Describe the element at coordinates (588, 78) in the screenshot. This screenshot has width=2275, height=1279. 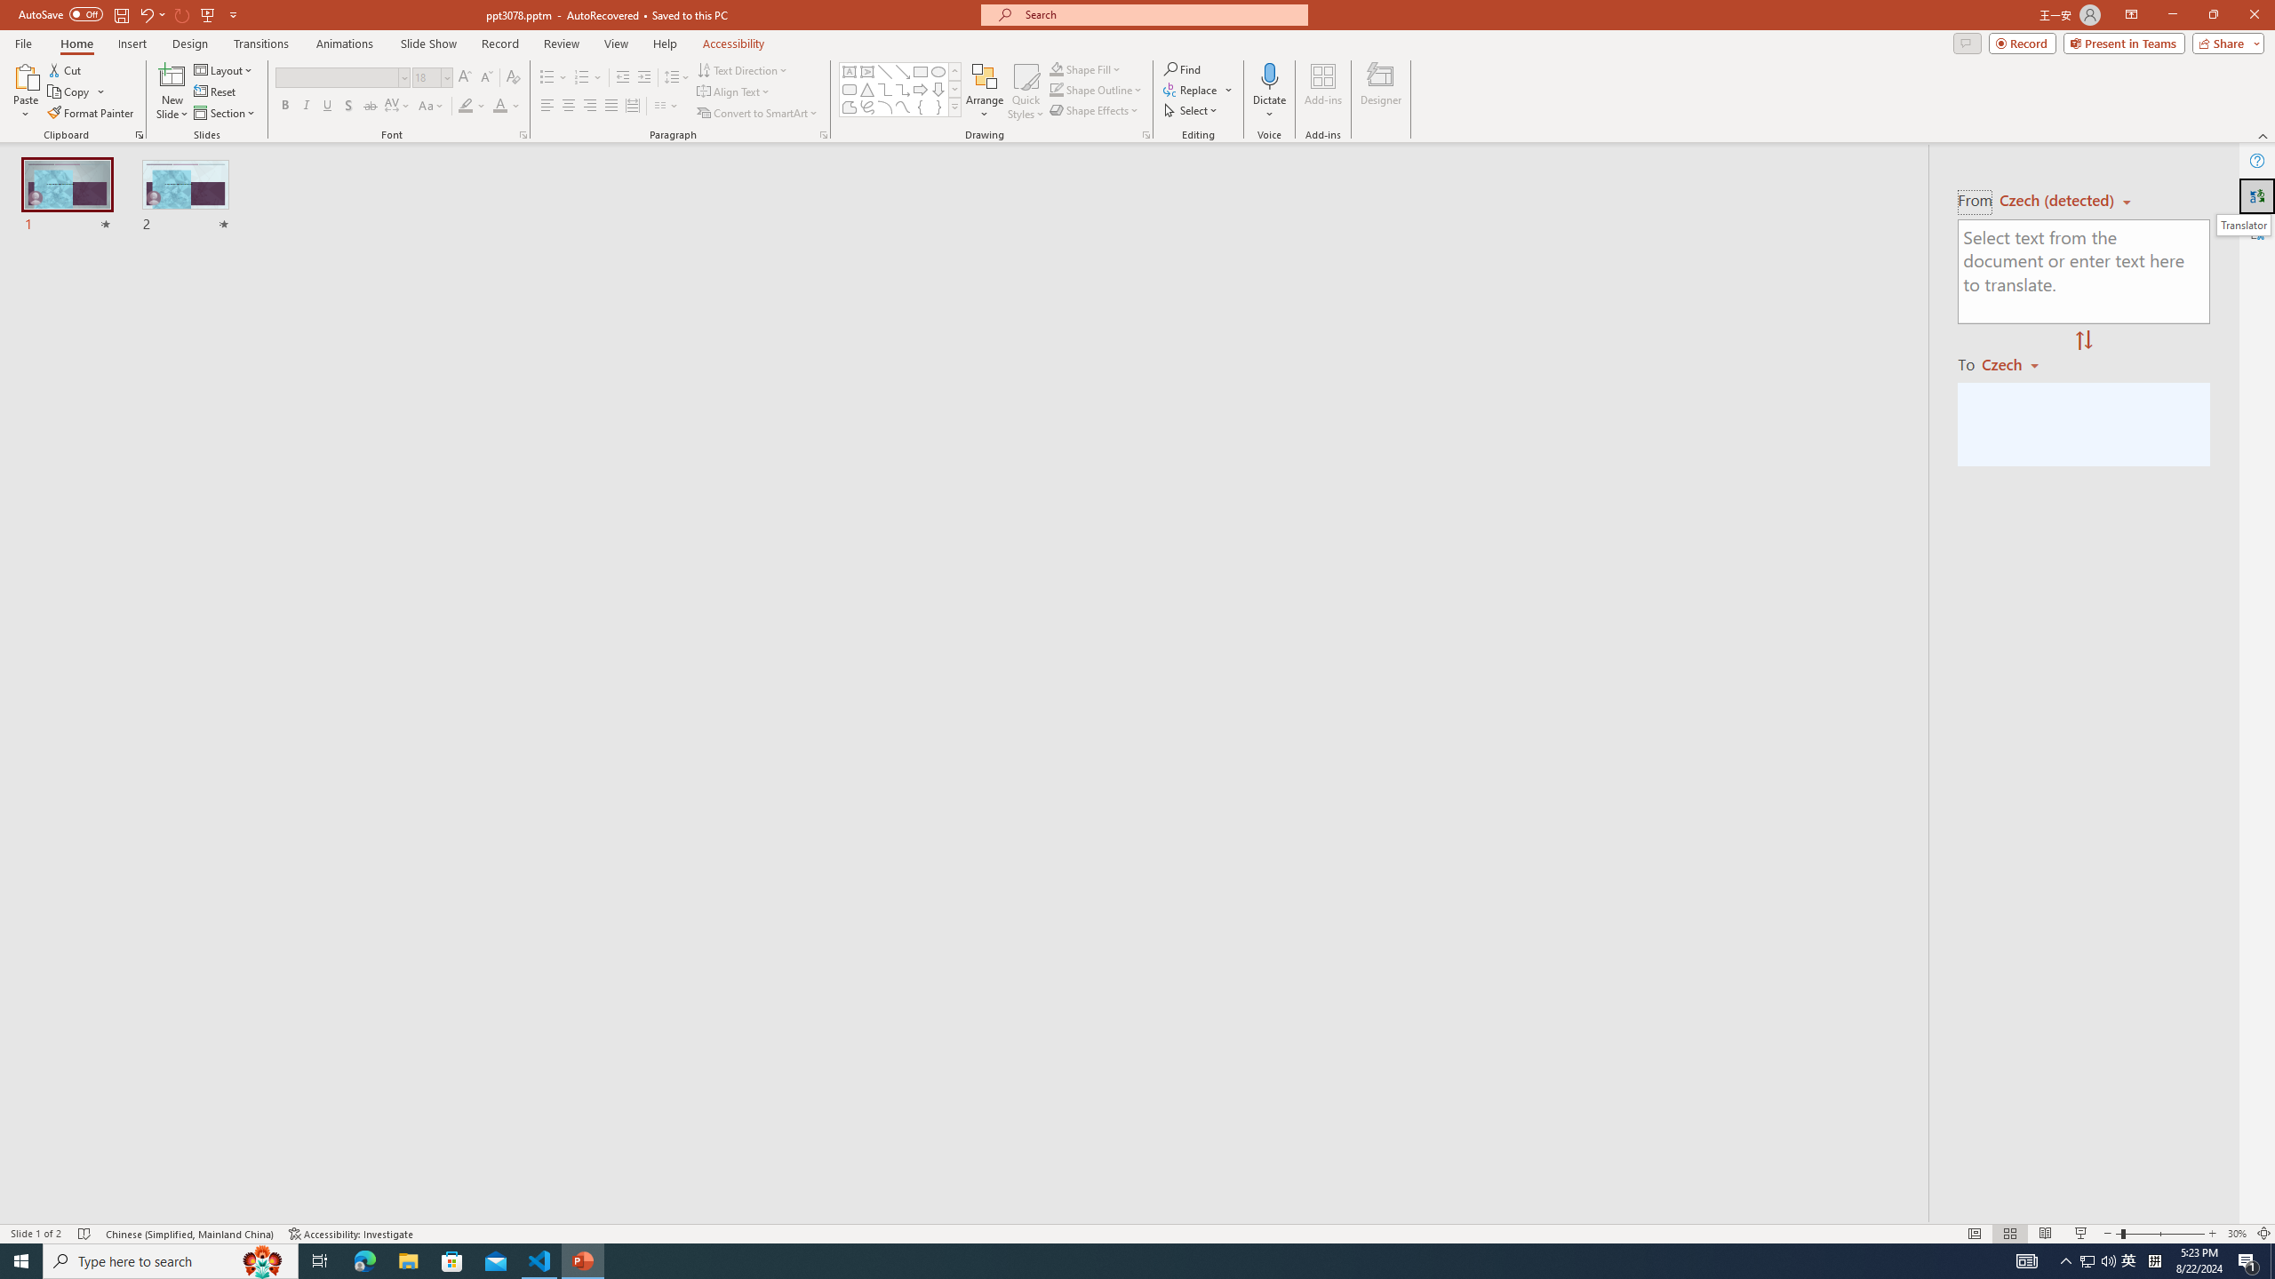
I see `Numbering` at that location.